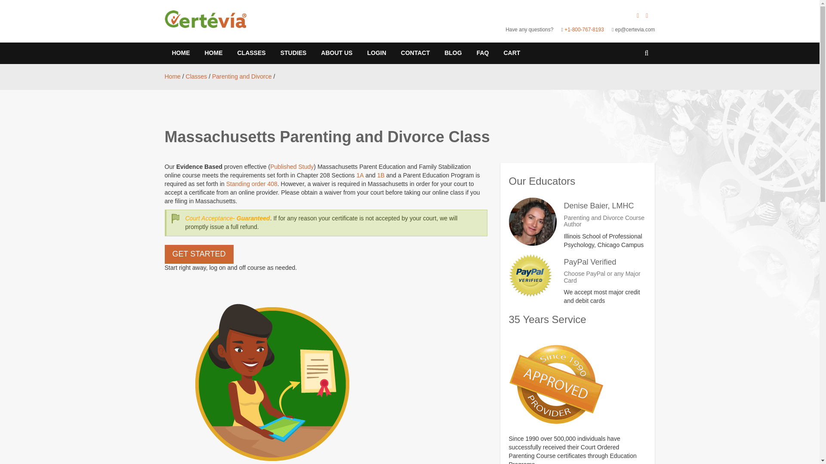 This screenshot has width=826, height=464. I want to click on FAQ, so click(483, 53).